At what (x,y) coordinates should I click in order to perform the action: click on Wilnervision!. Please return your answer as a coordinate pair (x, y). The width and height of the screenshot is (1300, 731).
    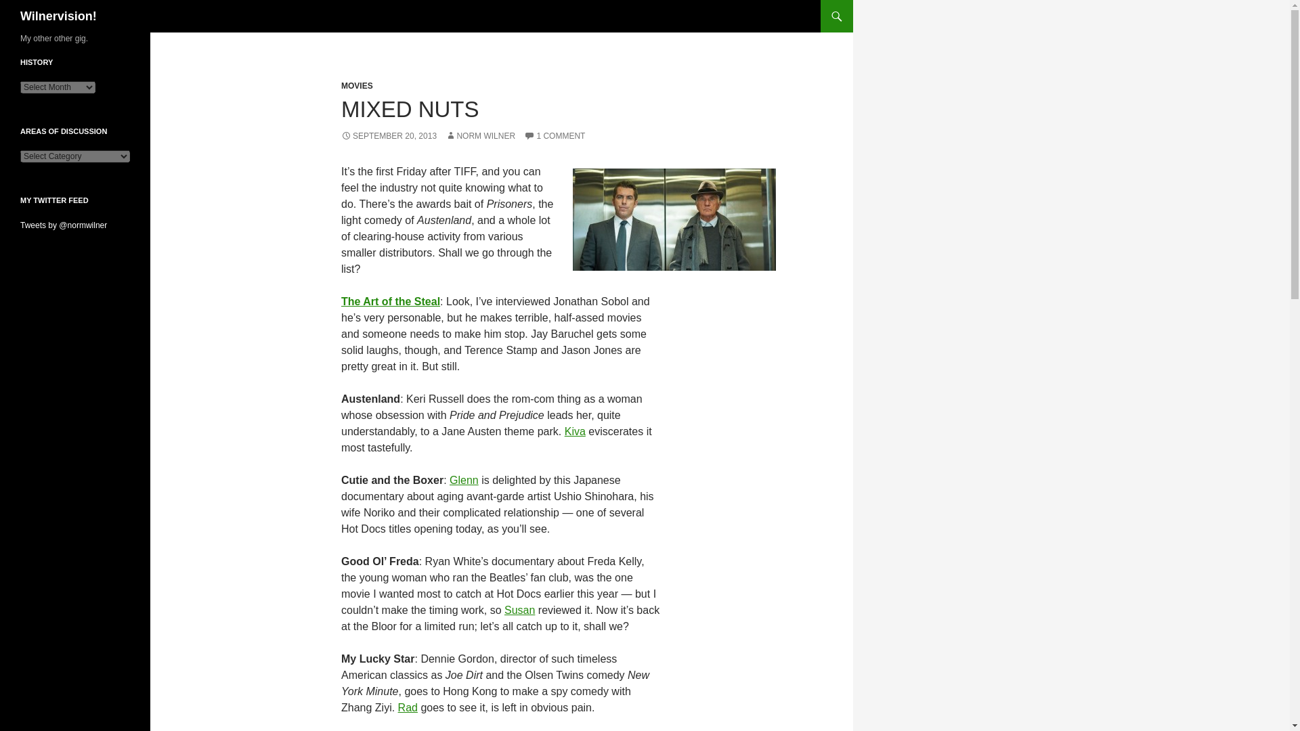
    Looking at the image, I should click on (58, 16).